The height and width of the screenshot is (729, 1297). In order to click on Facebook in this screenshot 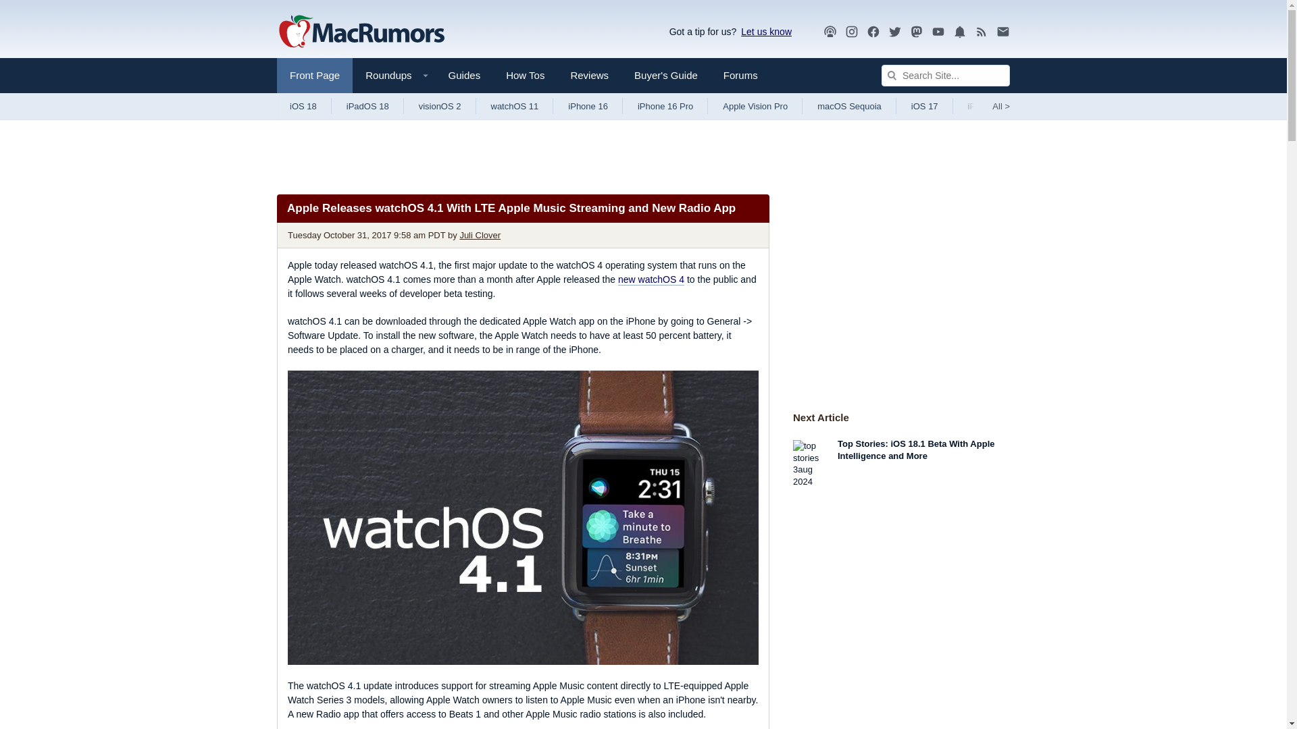, I will do `click(873, 32)`.